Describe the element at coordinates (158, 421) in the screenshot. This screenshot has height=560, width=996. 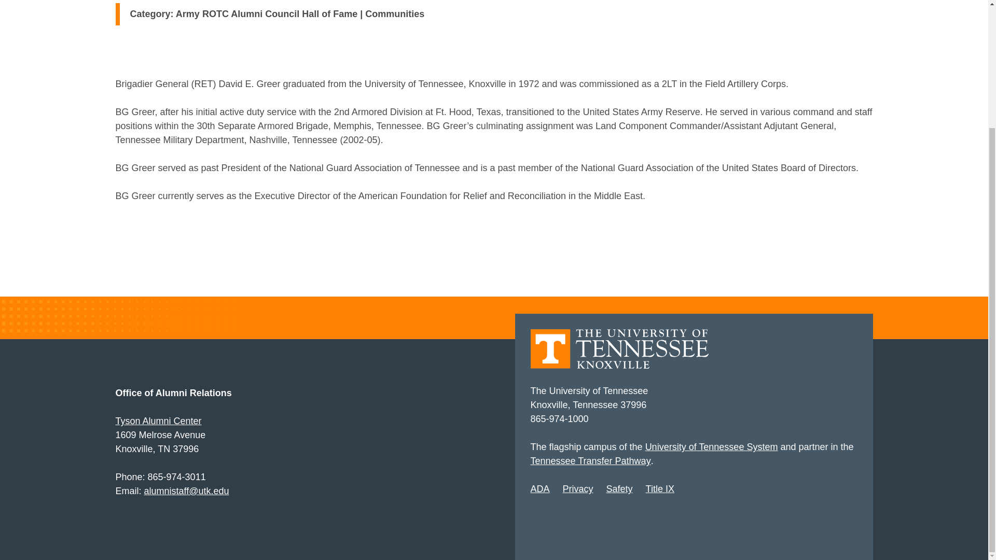
I see `Tyson Alumni Center` at that location.